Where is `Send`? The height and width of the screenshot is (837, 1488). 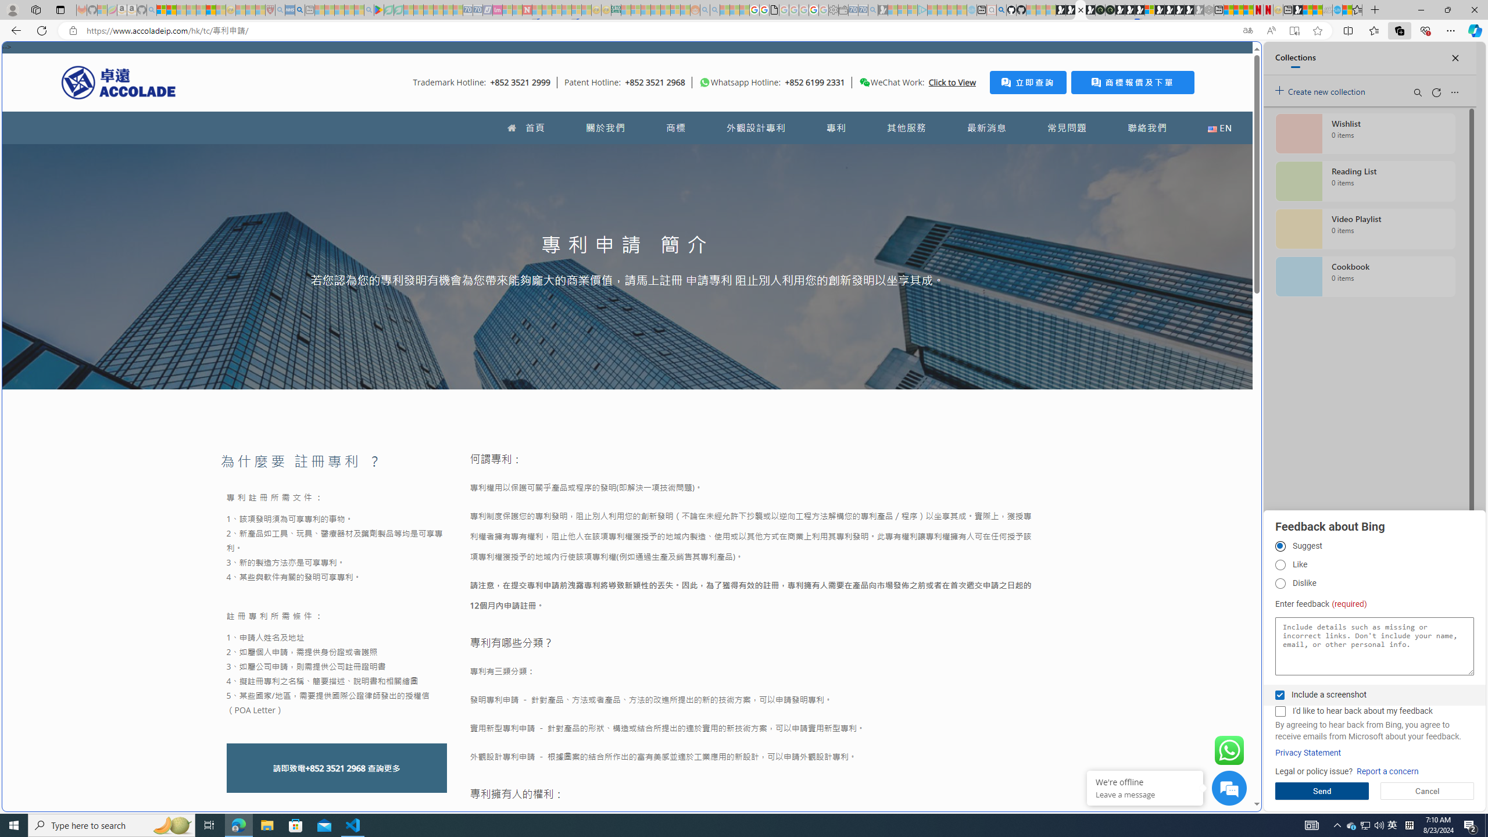 Send is located at coordinates (1322, 791).